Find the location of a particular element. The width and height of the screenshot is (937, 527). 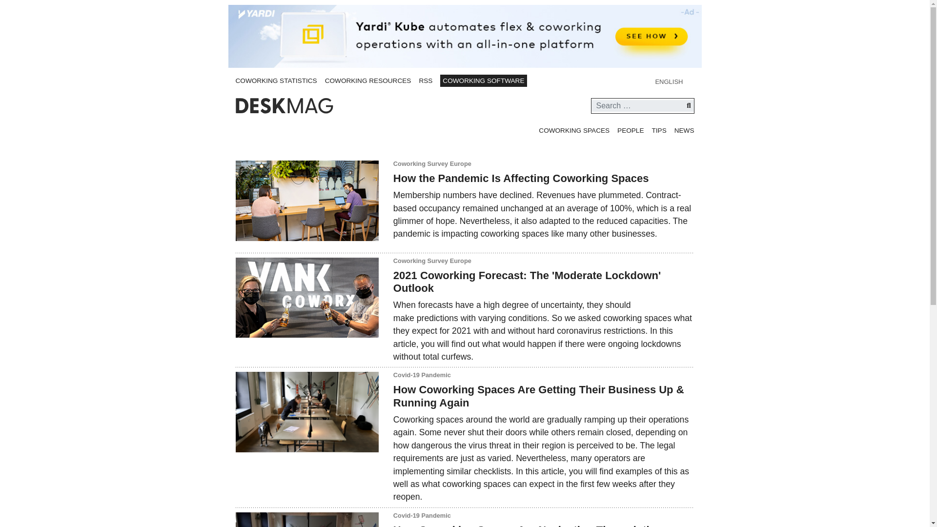

Dark mode is located at coordinates (544, 81).